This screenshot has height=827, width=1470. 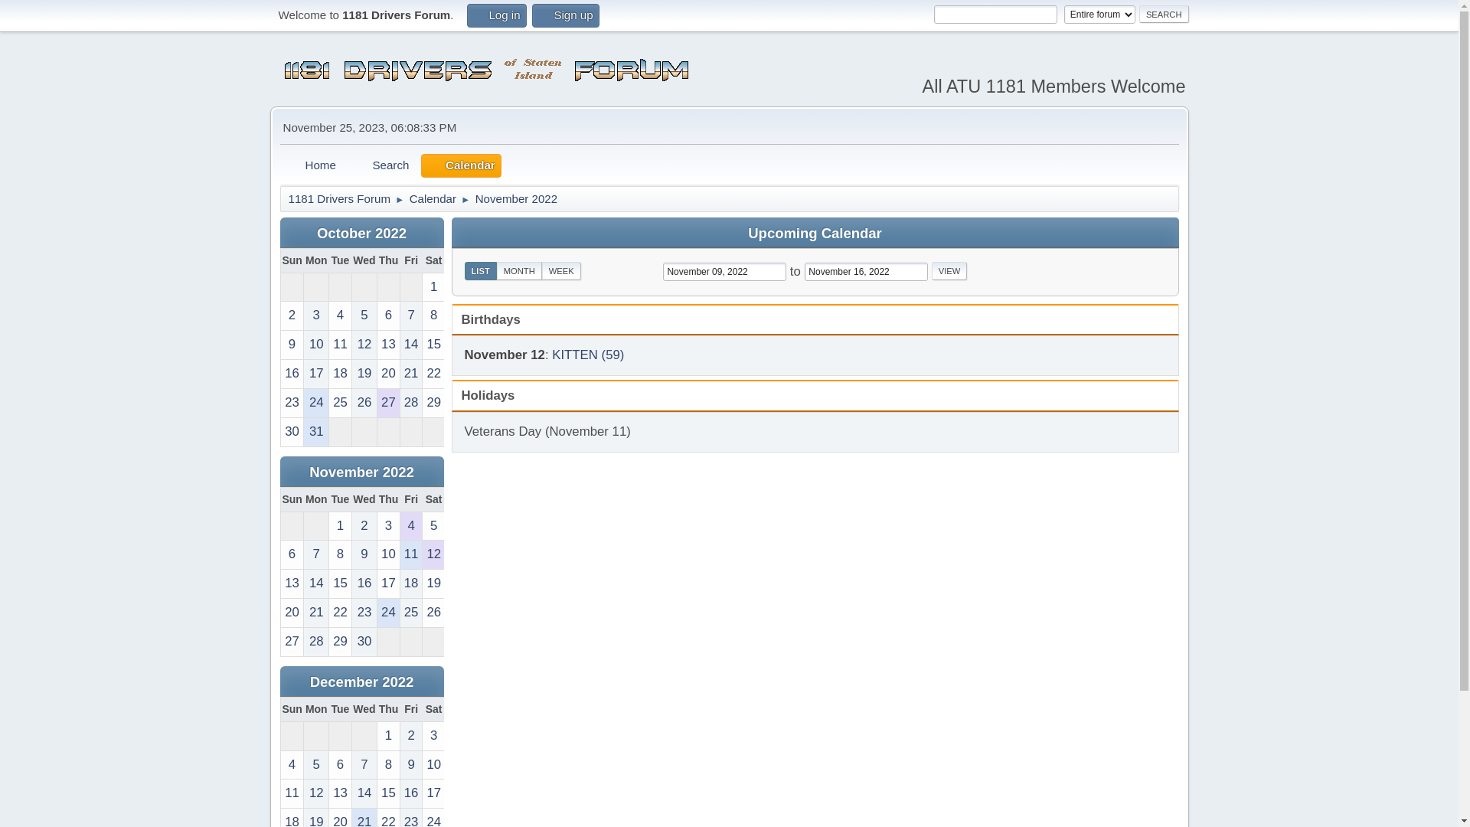 I want to click on 9, so click(x=364, y=554).